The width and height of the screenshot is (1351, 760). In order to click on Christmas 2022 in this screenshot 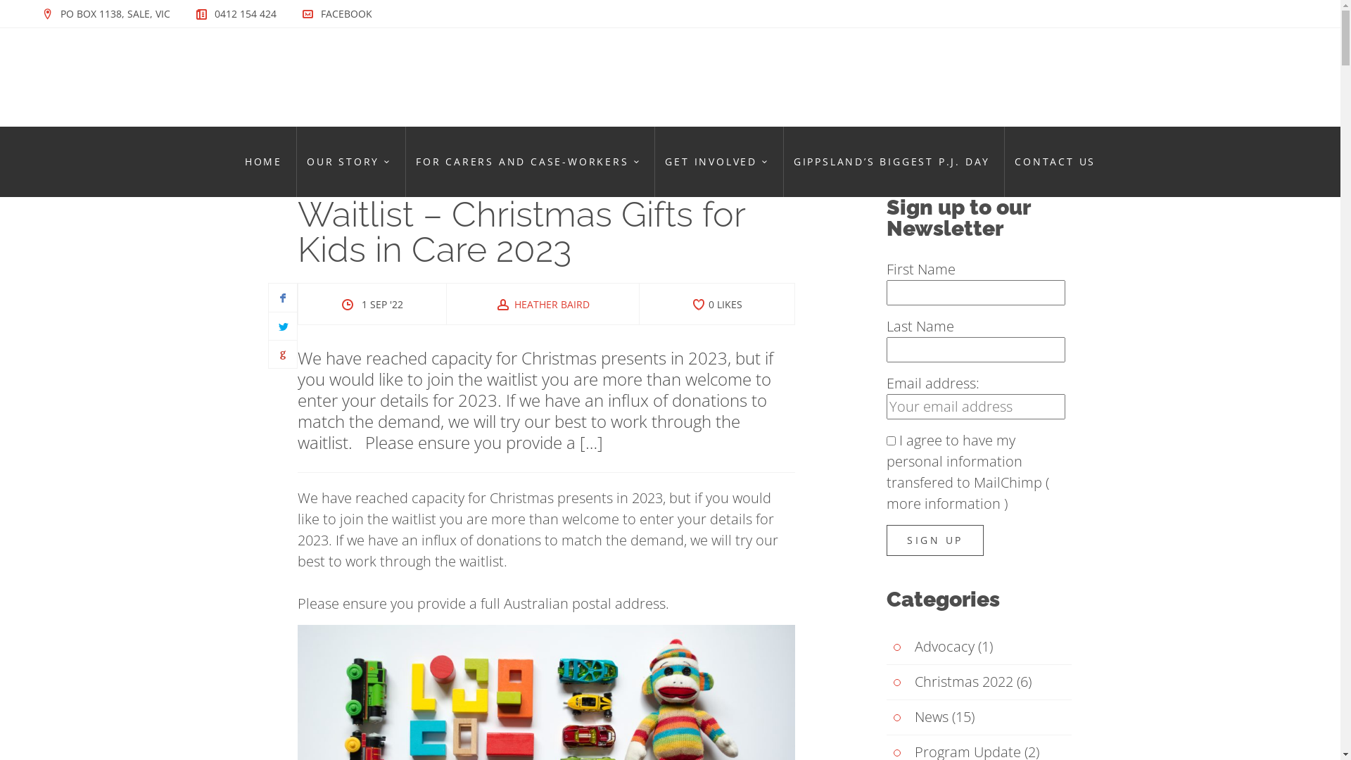, I will do `click(950, 683)`.